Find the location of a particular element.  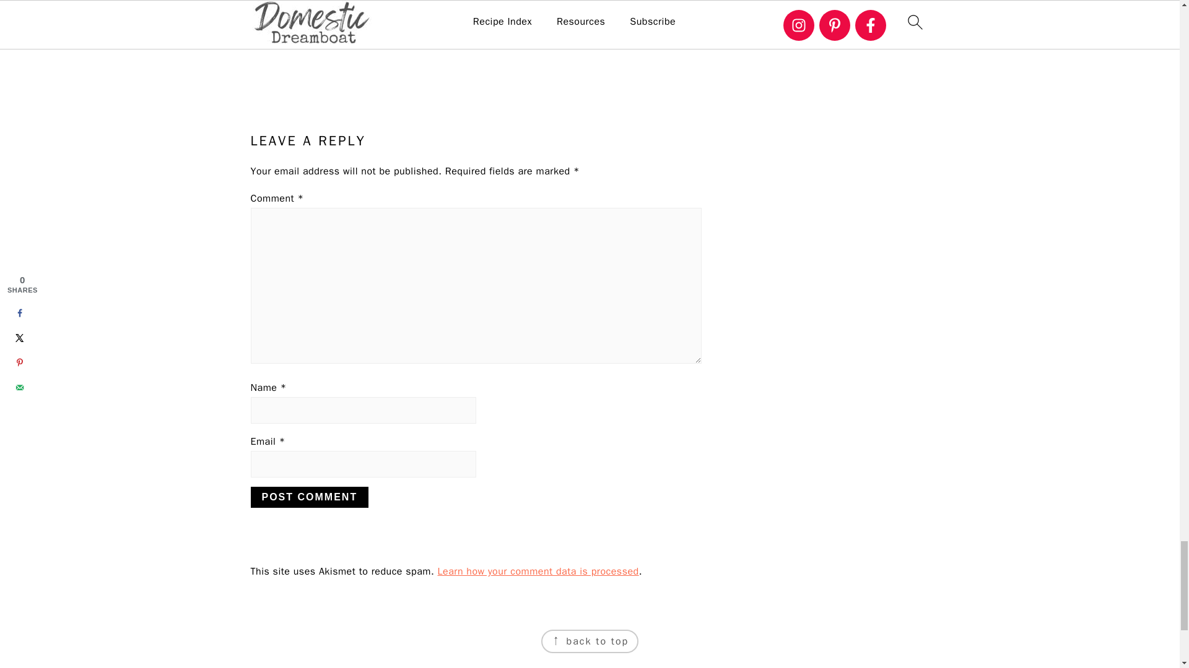

Family Vacation to Riviera Maya is located at coordinates (302, 9).